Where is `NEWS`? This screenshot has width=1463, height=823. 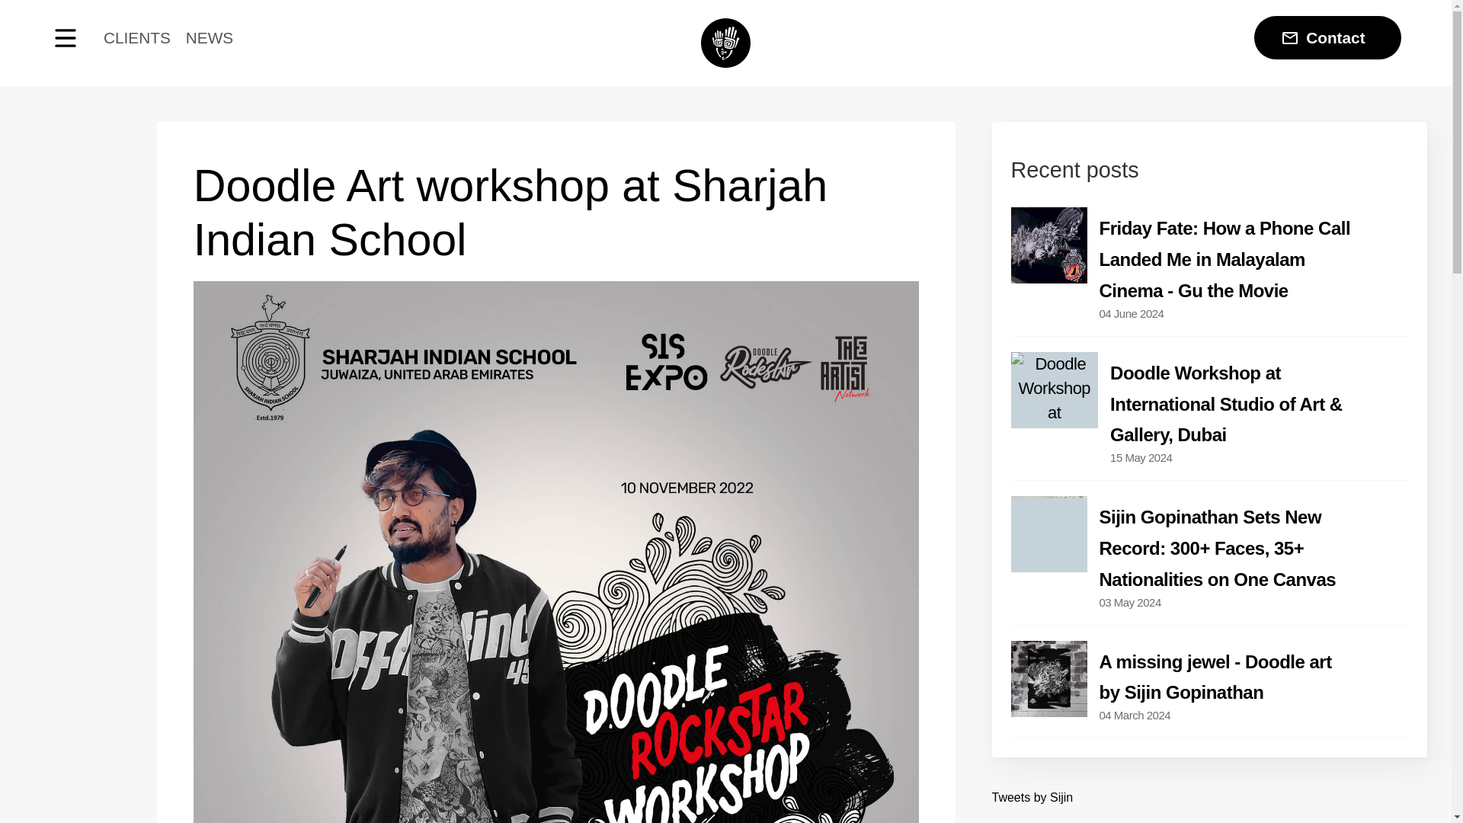
NEWS is located at coordinates (201, 37).